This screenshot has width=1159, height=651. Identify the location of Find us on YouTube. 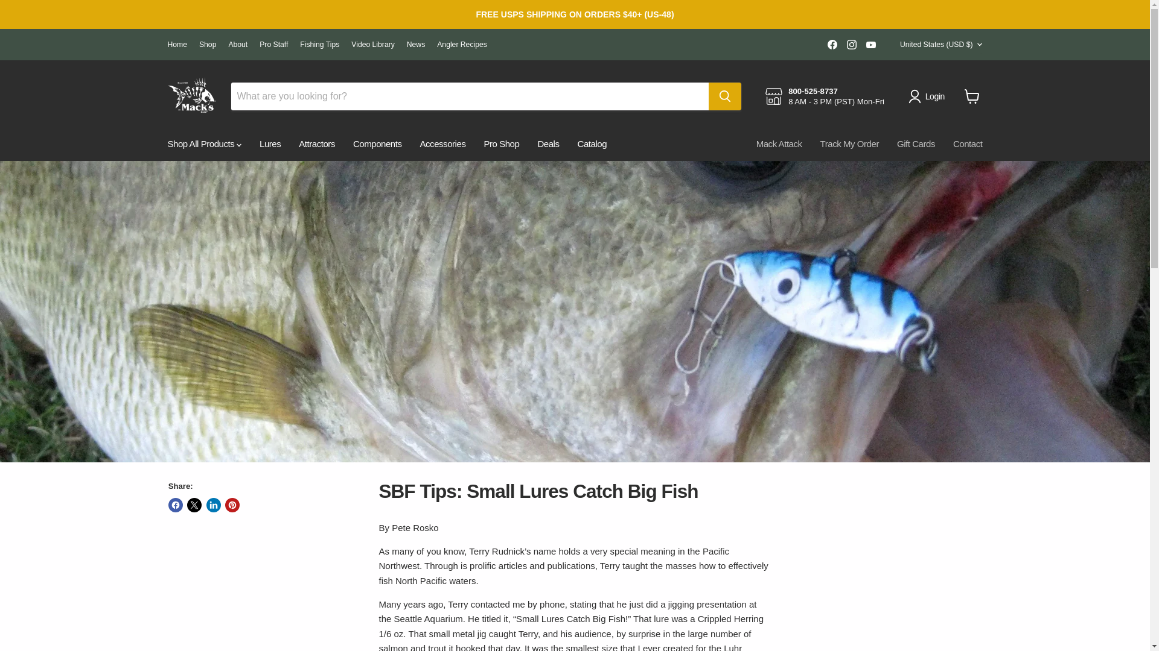
(870, 45).